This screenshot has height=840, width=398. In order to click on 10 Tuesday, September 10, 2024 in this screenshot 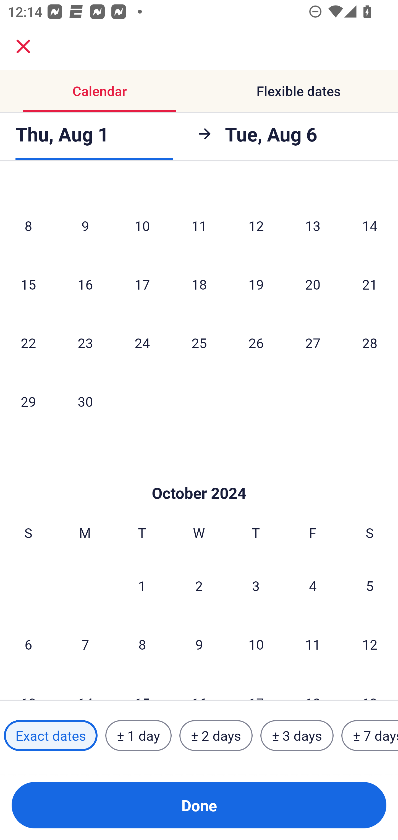, I will do `click(142, 225)`.